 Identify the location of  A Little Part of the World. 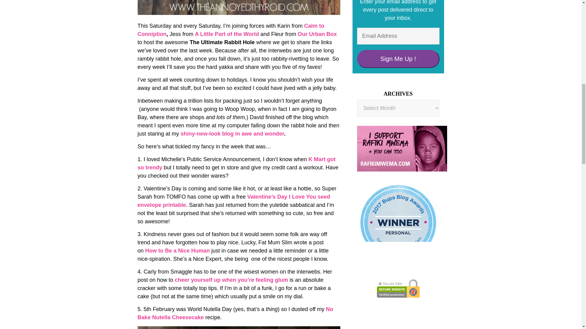
(227, 34).